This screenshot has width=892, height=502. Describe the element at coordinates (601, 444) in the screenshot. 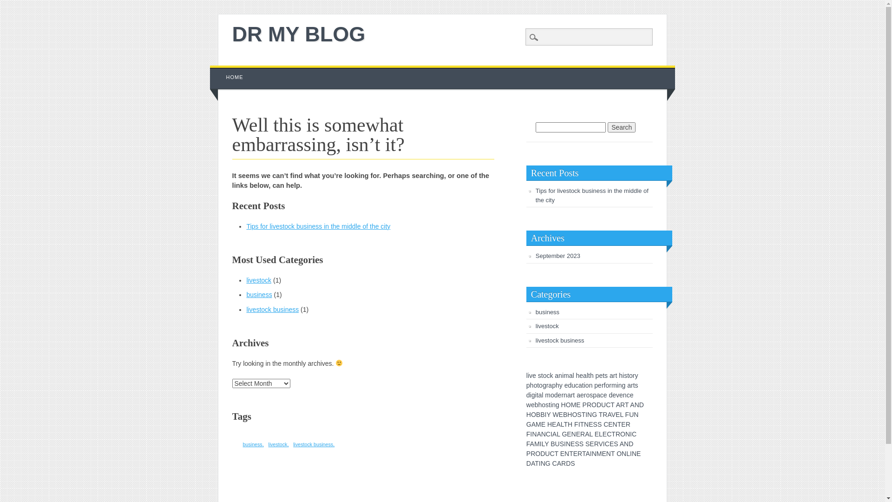

I see `V` at that location.